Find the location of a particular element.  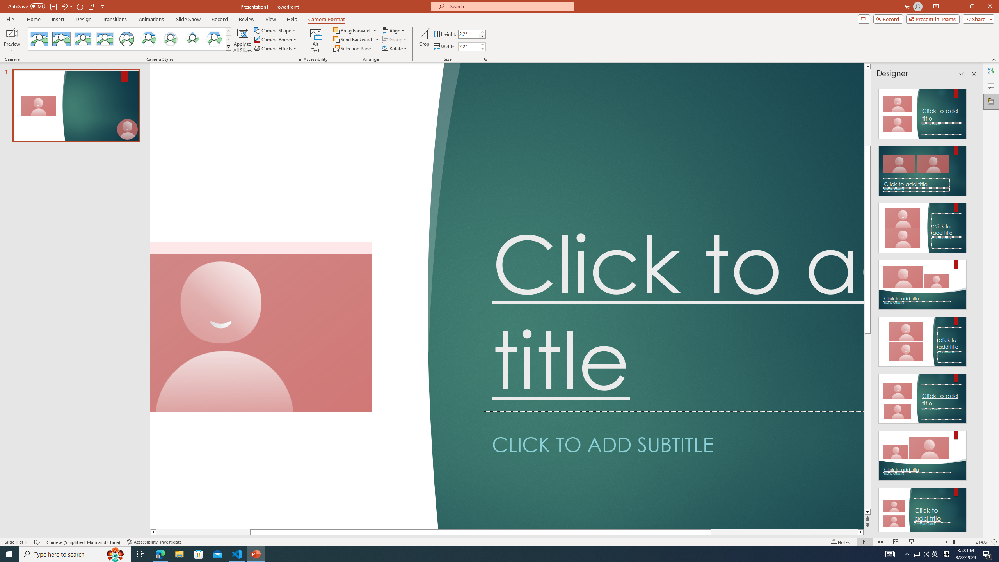

Bring Forward is located at coordinates (352, 30).